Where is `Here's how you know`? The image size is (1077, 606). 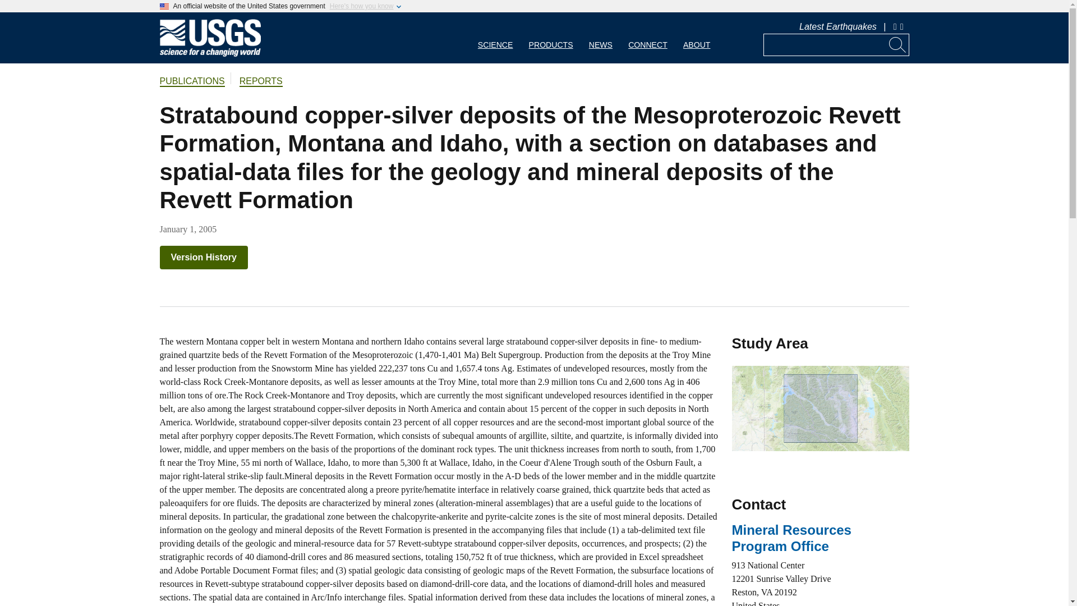
Here's how you know is located at coordinates (361, 6).